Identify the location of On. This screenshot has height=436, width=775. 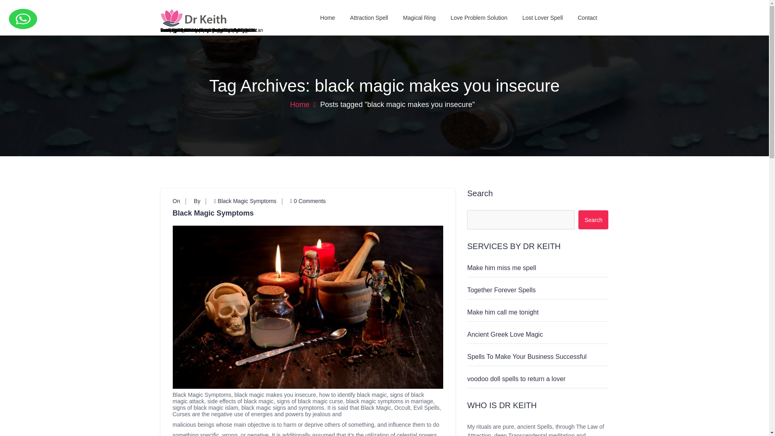
(177, 201).